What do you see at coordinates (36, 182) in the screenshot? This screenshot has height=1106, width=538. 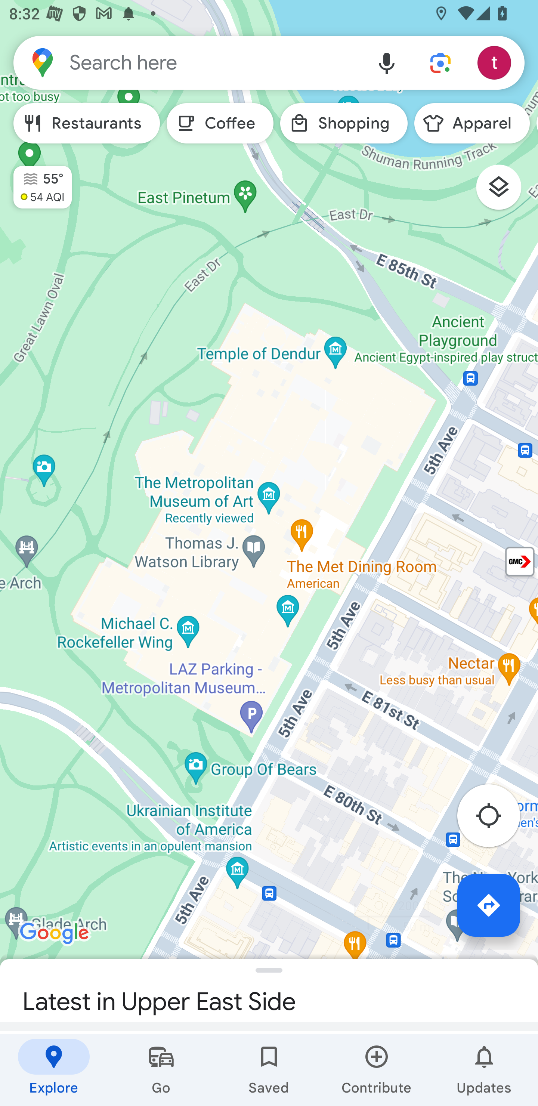 I see `Mist, 55°, Moderate, 54 AQI 55° 54 AQI` at bounding box center [36, 182].